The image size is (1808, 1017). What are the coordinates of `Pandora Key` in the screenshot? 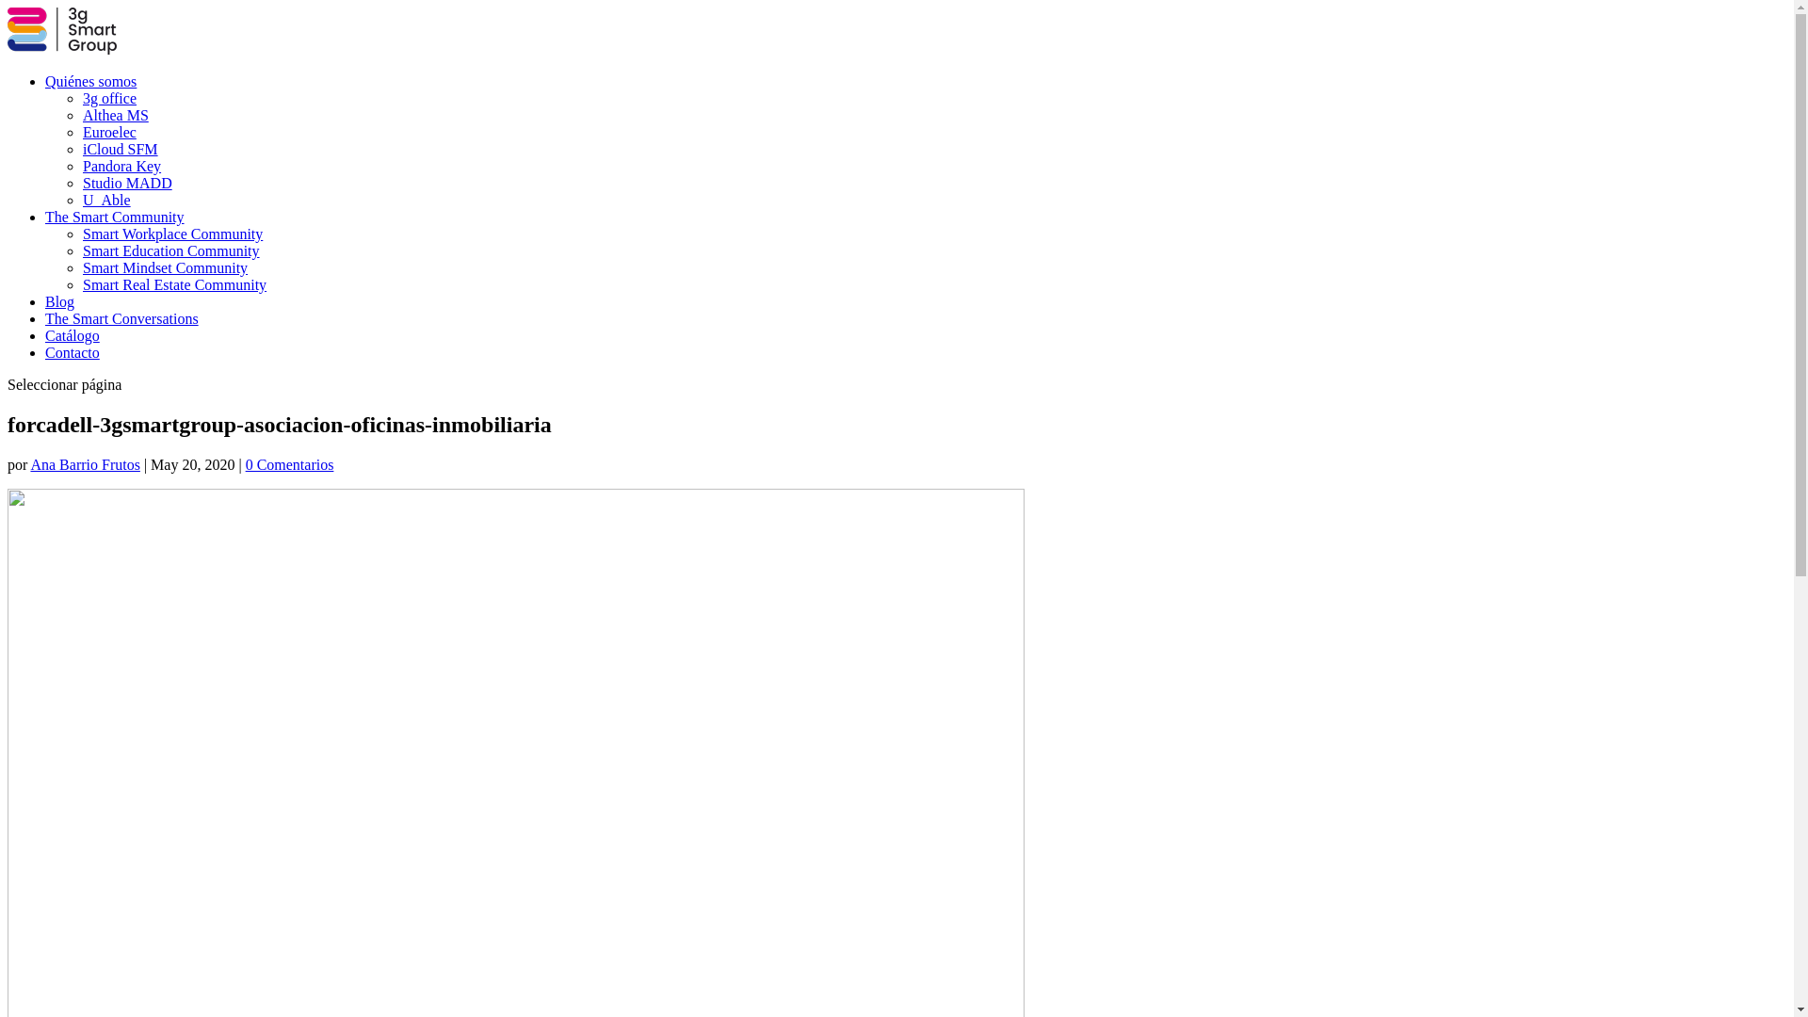 It's located at (122, 166).